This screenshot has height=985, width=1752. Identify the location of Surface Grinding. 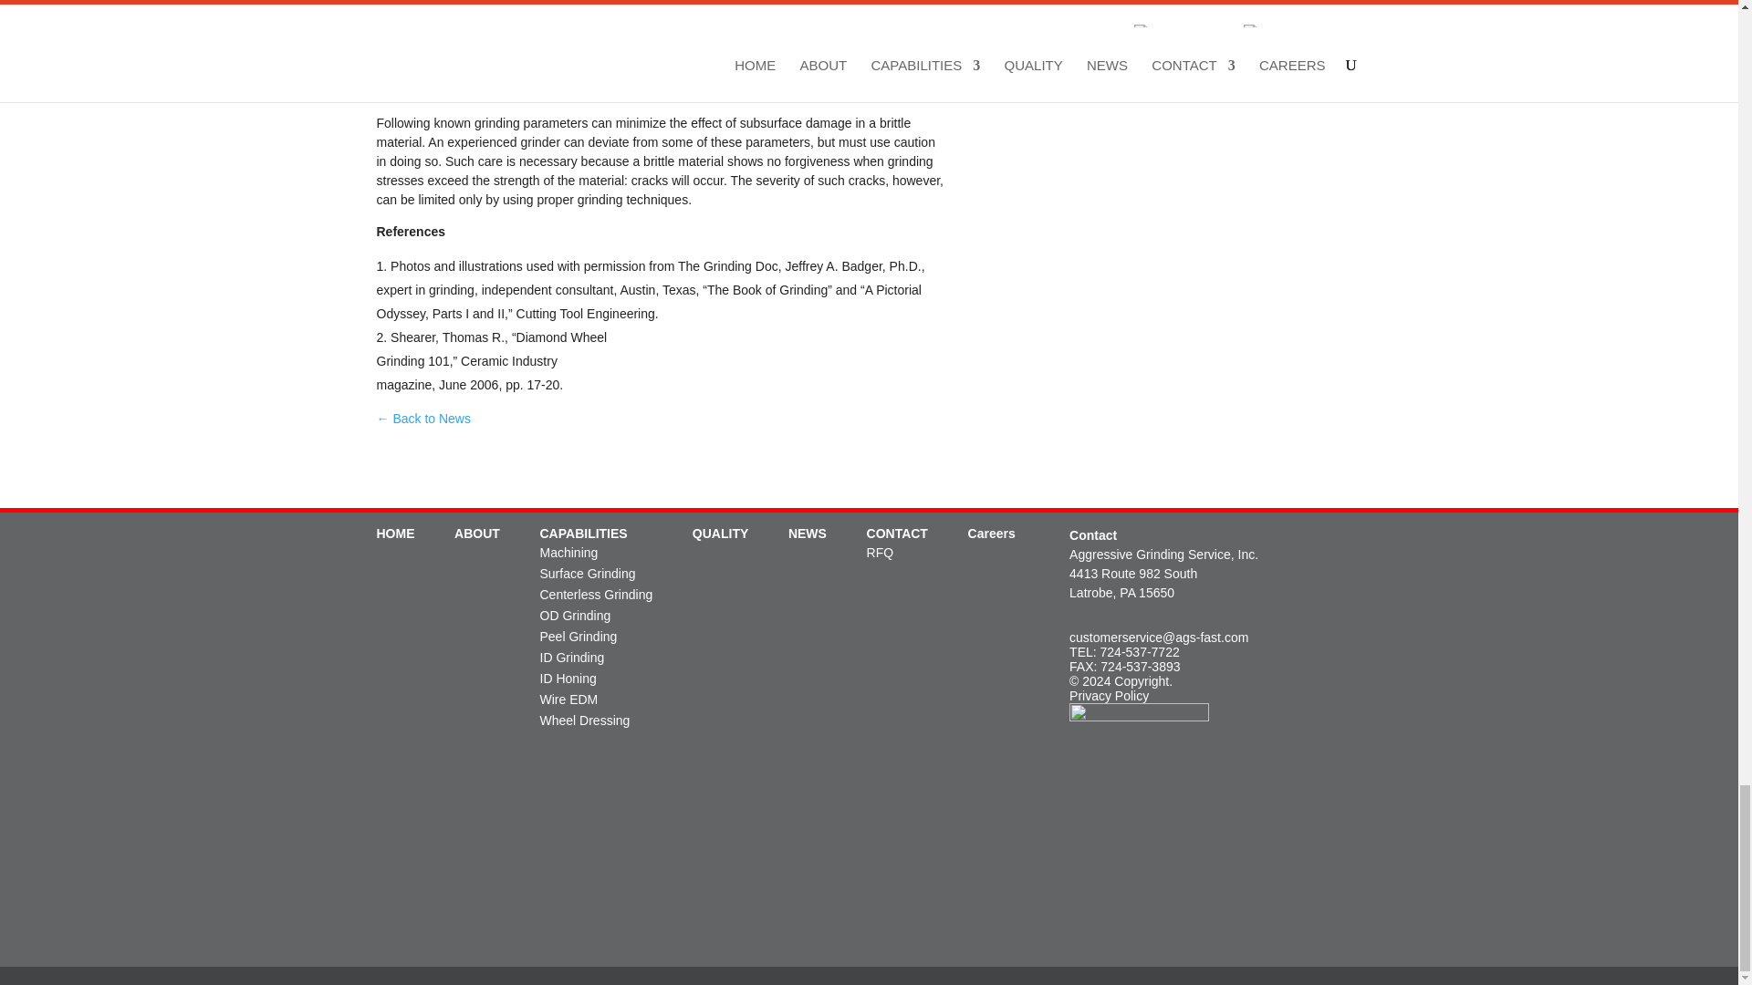
(588, 574).